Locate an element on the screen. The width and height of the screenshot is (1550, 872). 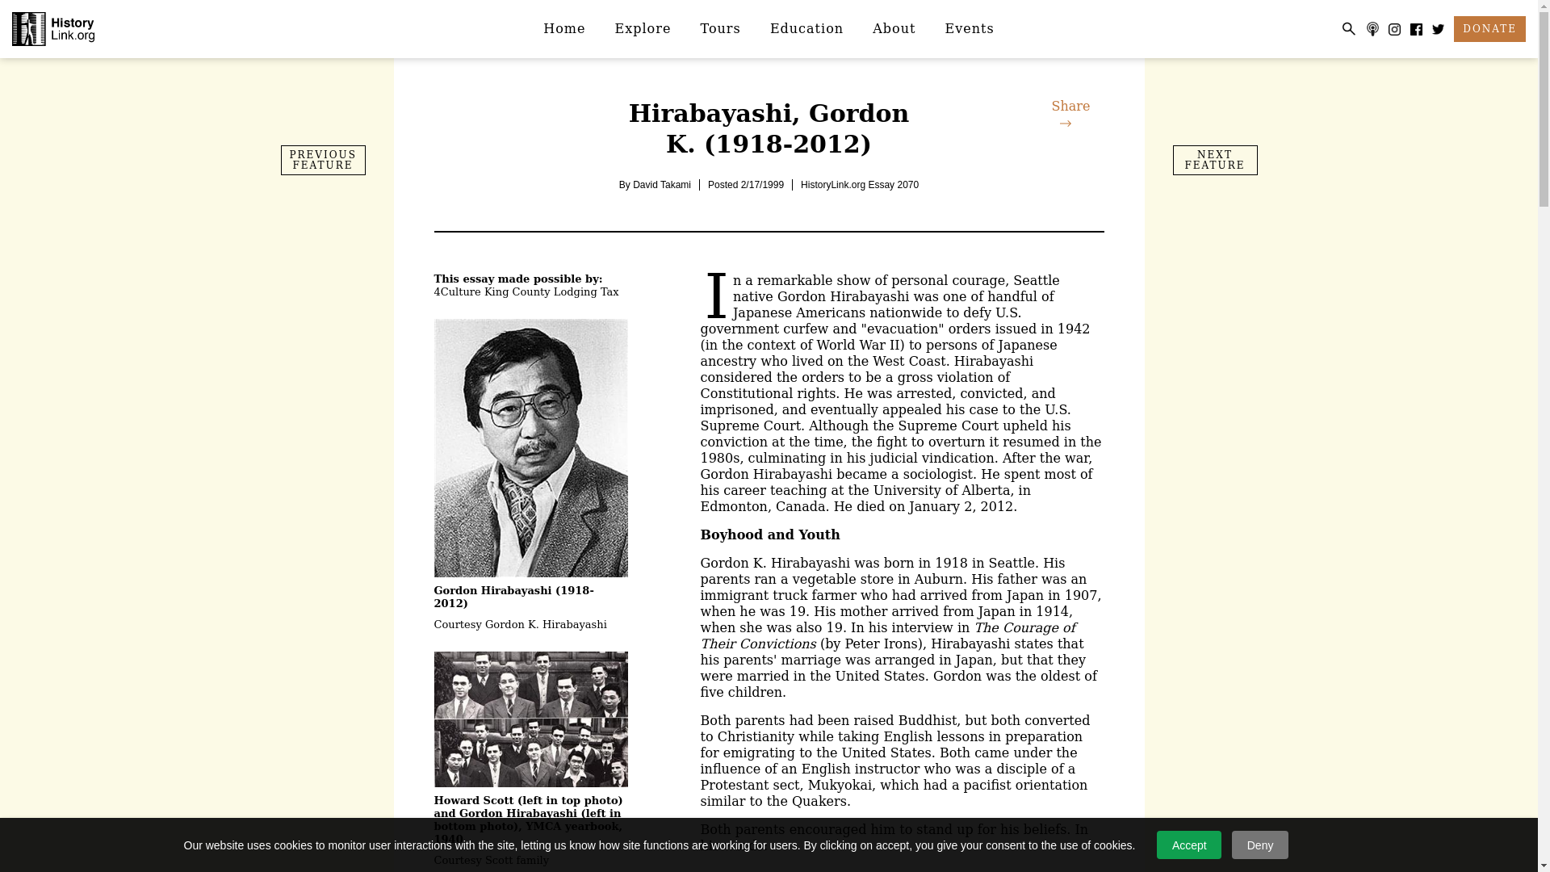
Explore is located at coordinates (643, 28).